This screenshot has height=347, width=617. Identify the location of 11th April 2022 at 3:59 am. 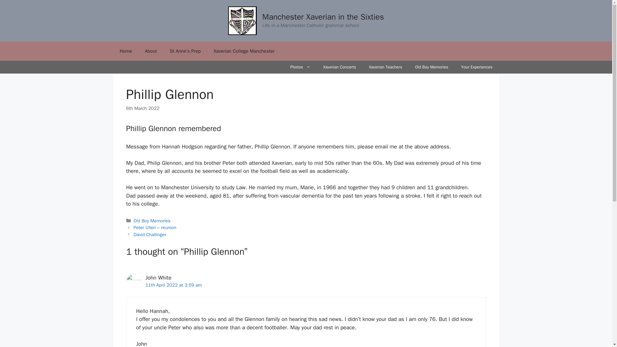
(173, 285).